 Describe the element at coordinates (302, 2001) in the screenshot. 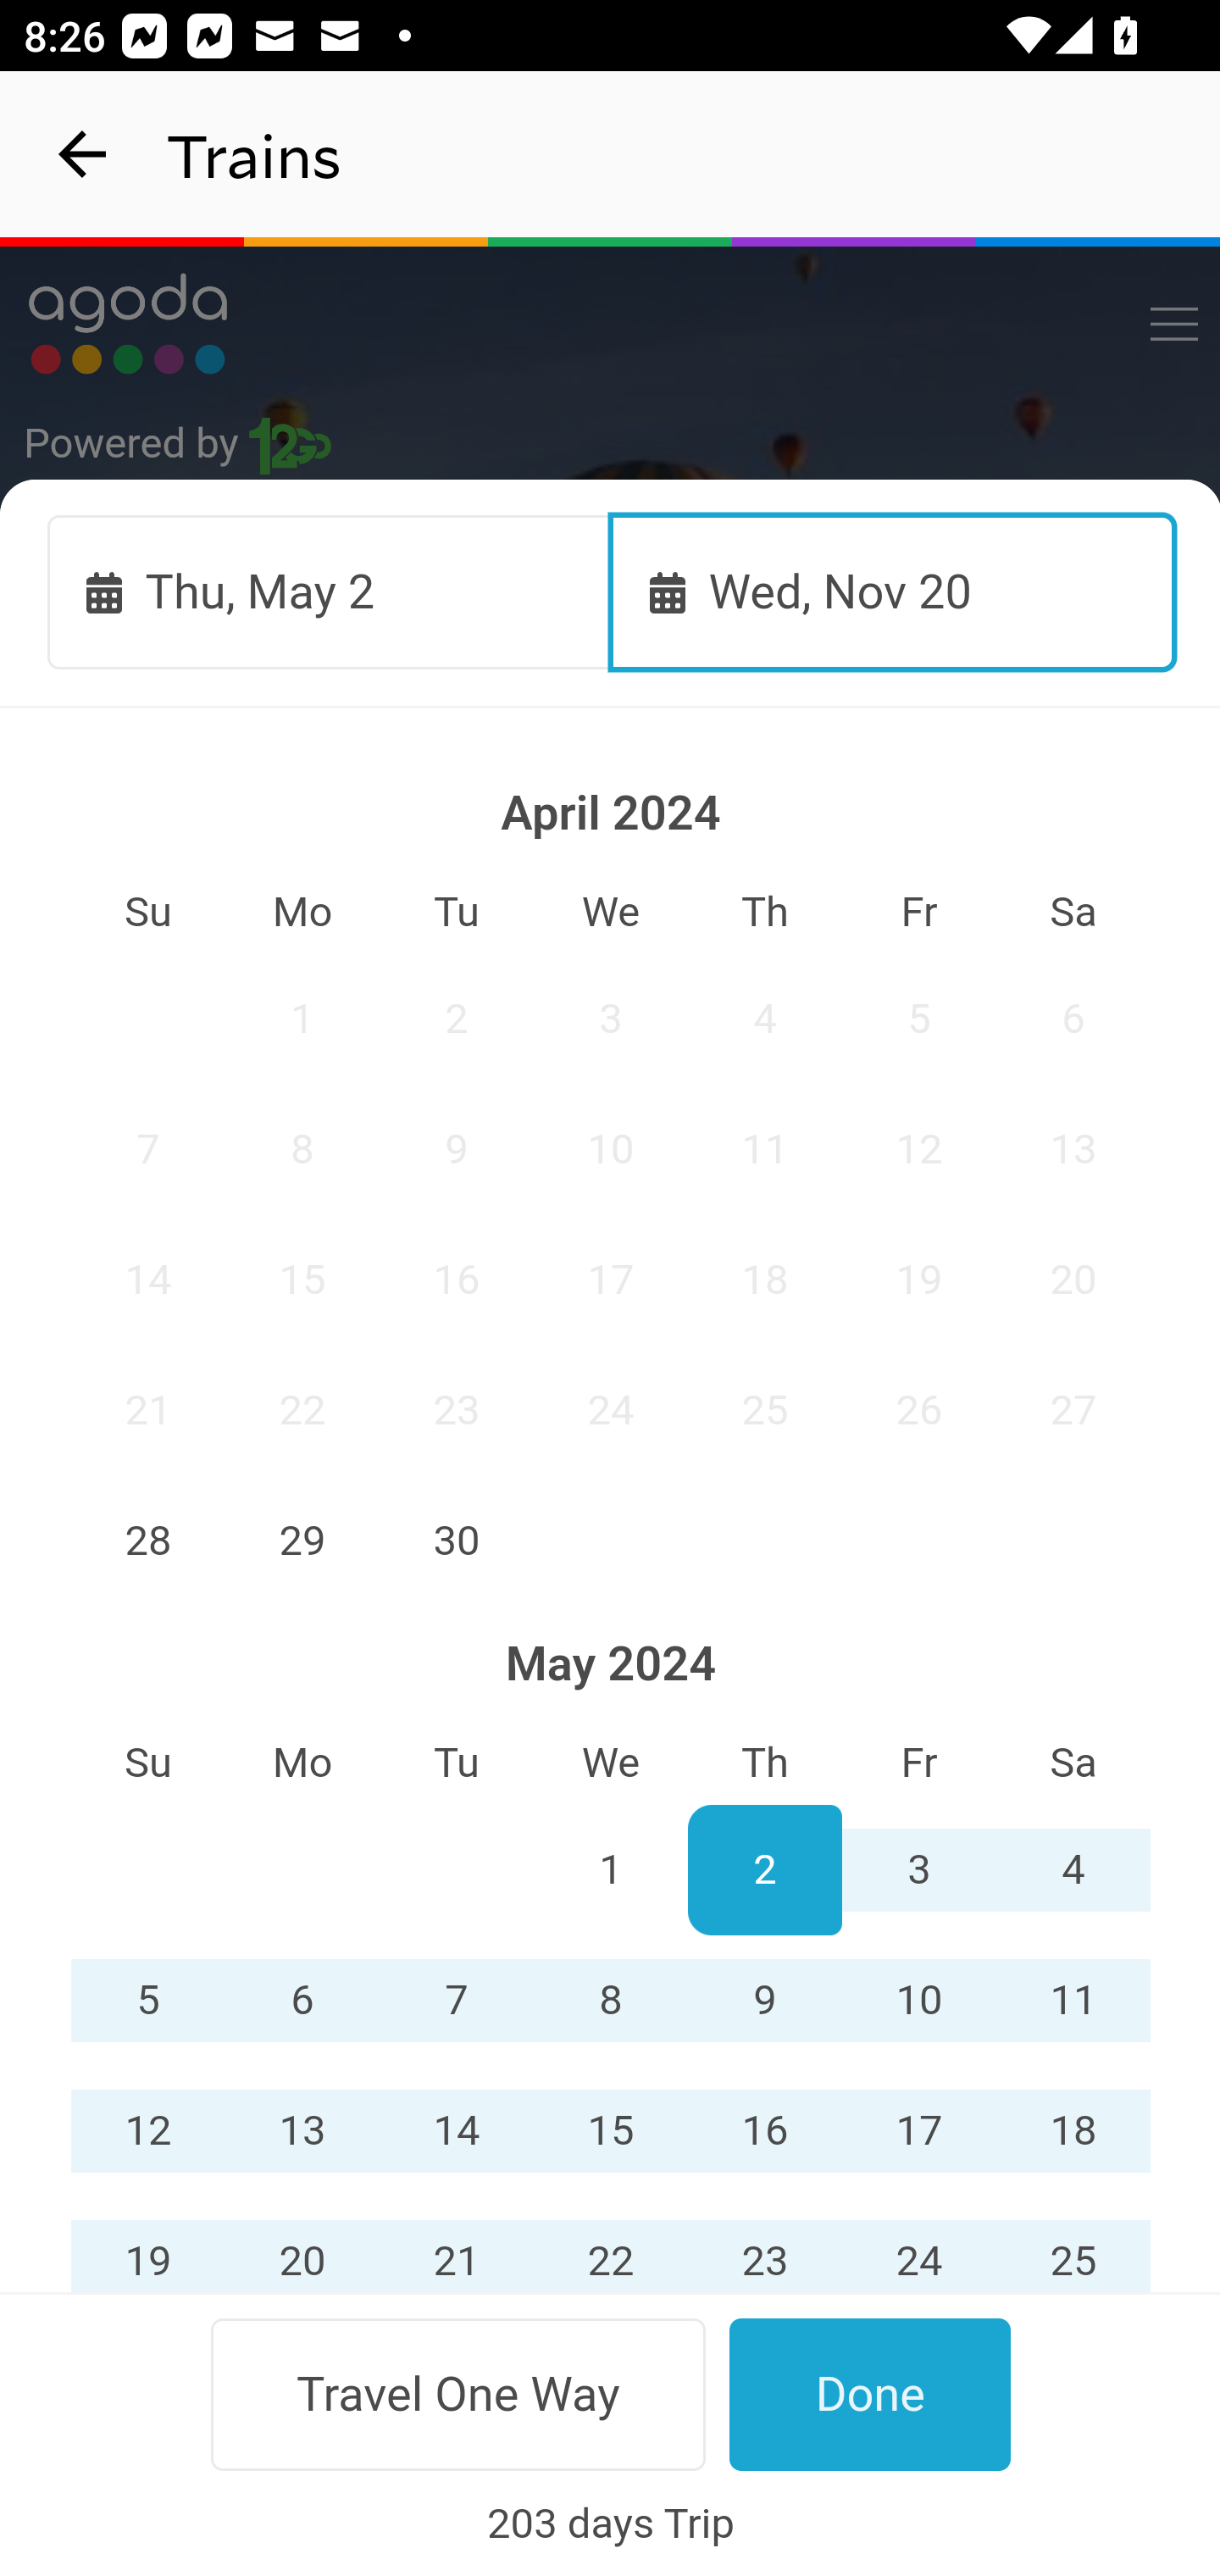

I see `6` at that location.